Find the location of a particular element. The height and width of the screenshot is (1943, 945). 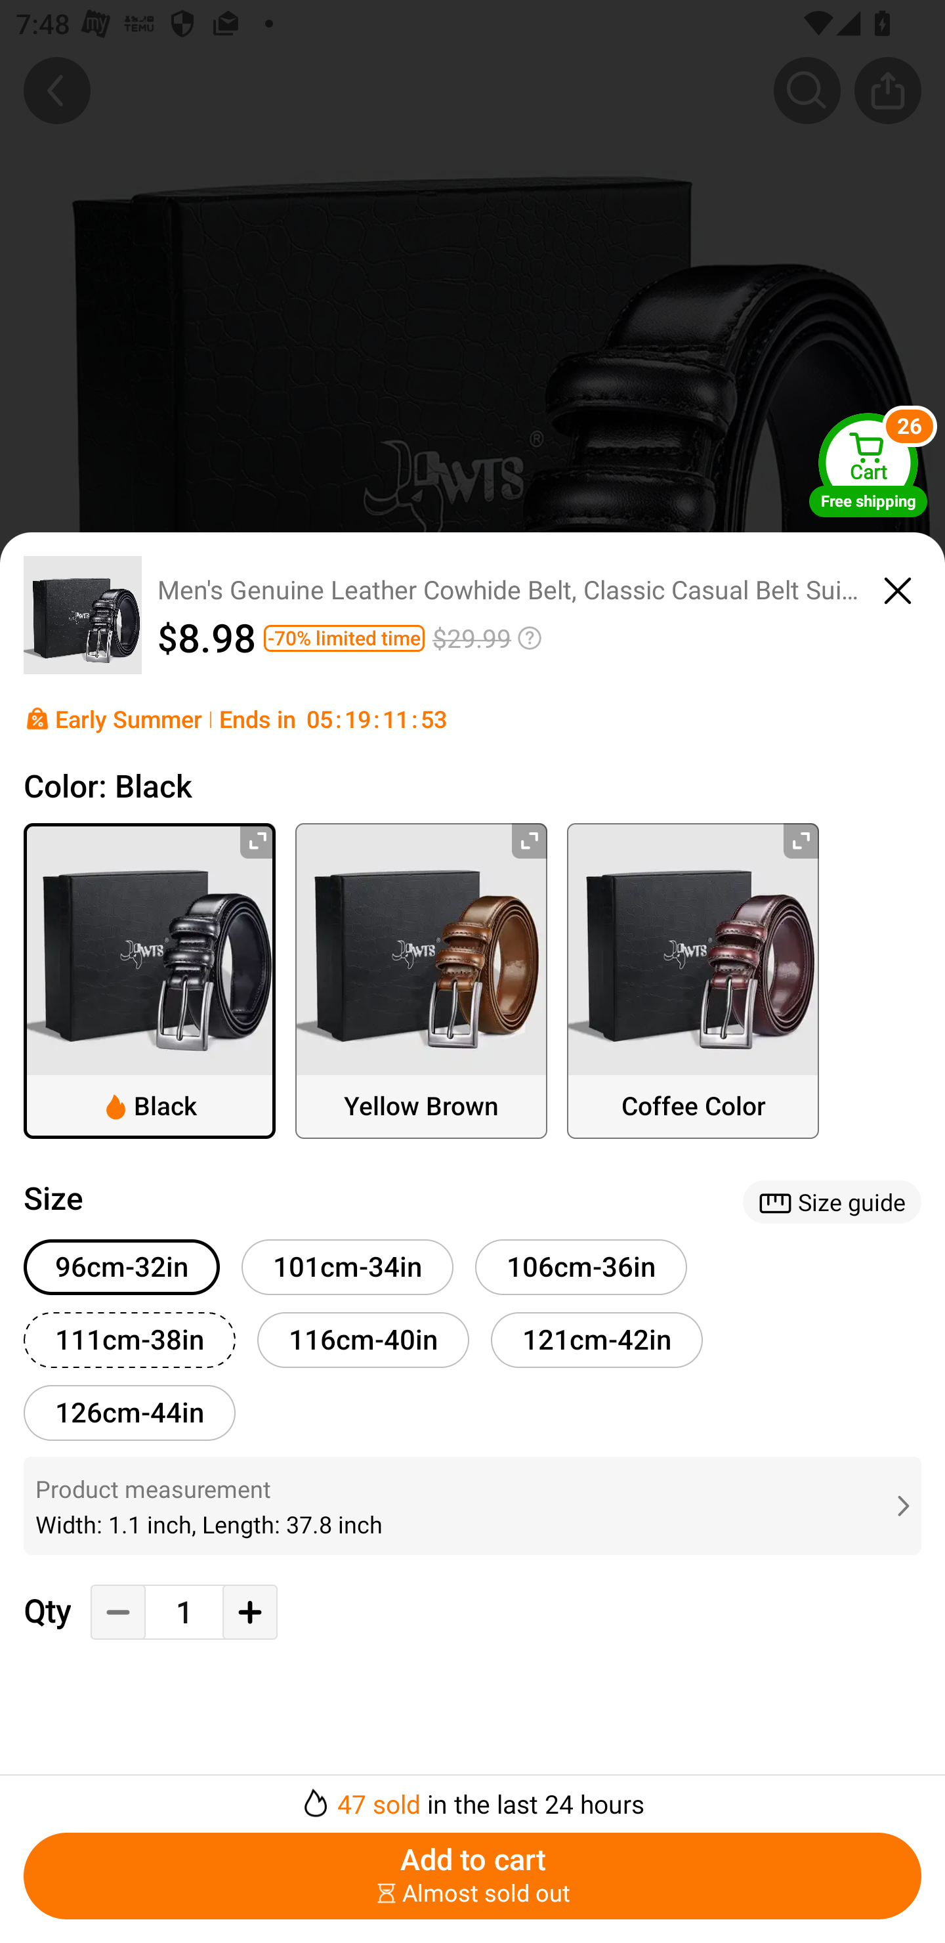

Decrease Quantity Button is located at coordinates (118, 1612).